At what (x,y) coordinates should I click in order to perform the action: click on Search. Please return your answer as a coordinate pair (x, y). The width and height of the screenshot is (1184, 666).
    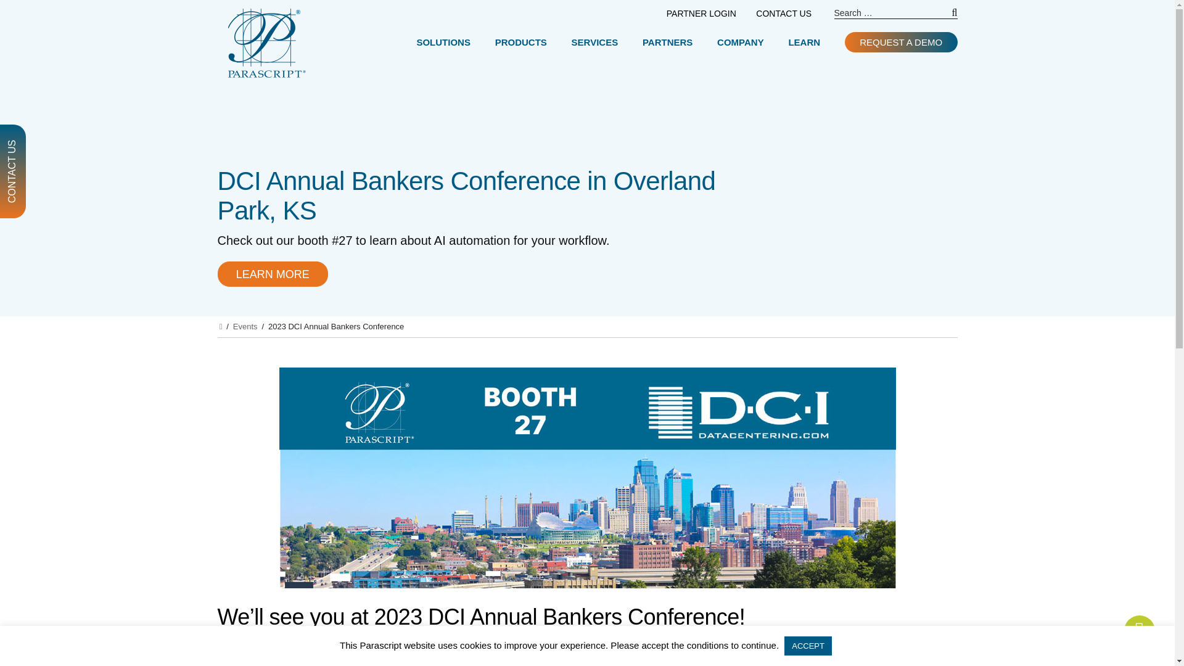
    Looking at the image, I should click on (947, 17).